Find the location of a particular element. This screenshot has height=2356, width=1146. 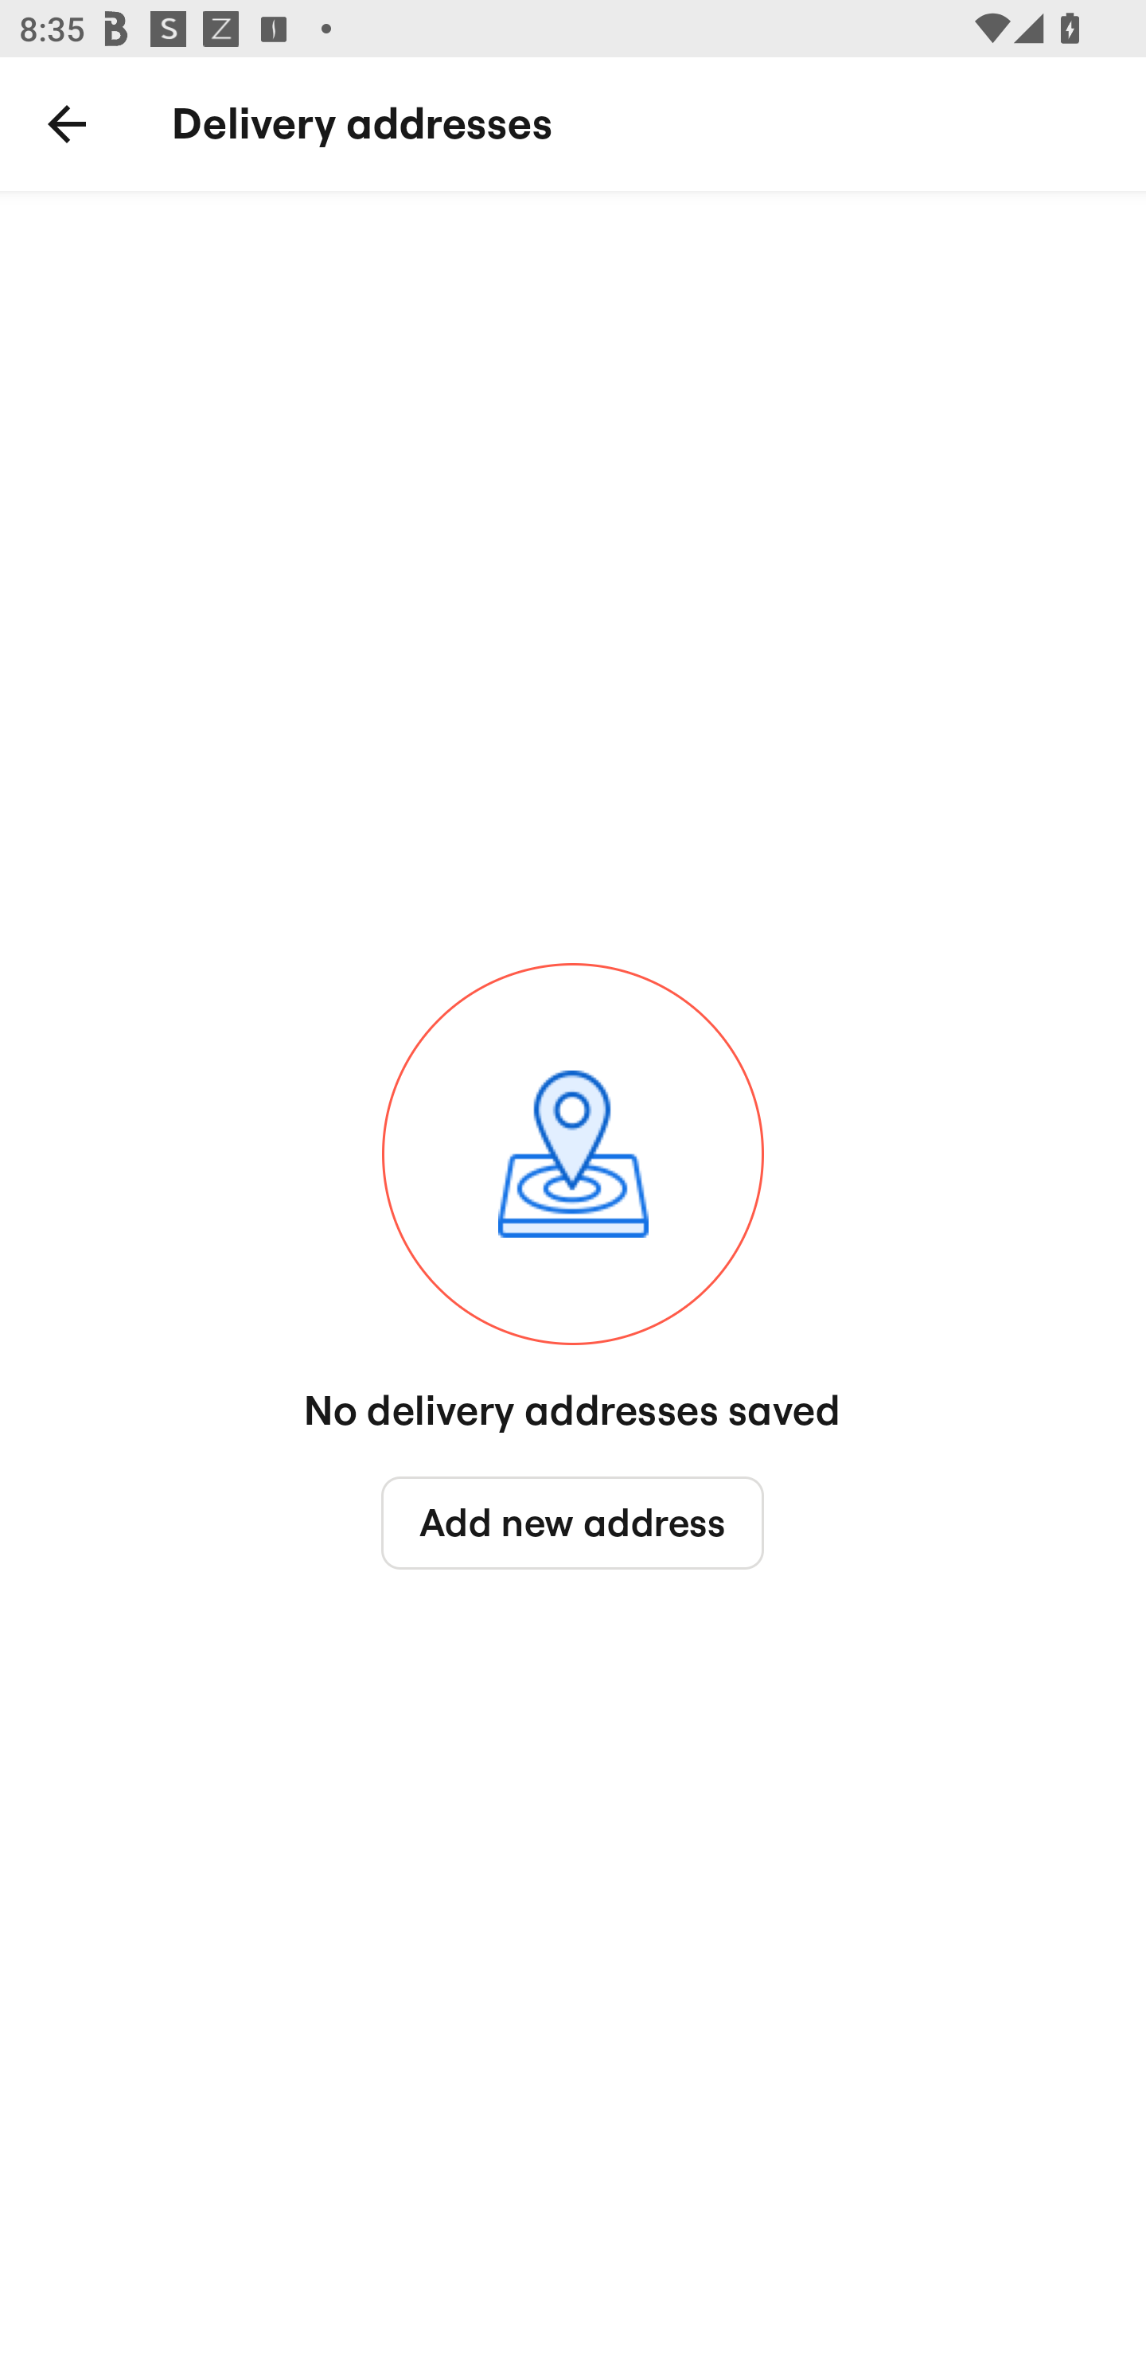

Back is located at coordinates (67, 124).